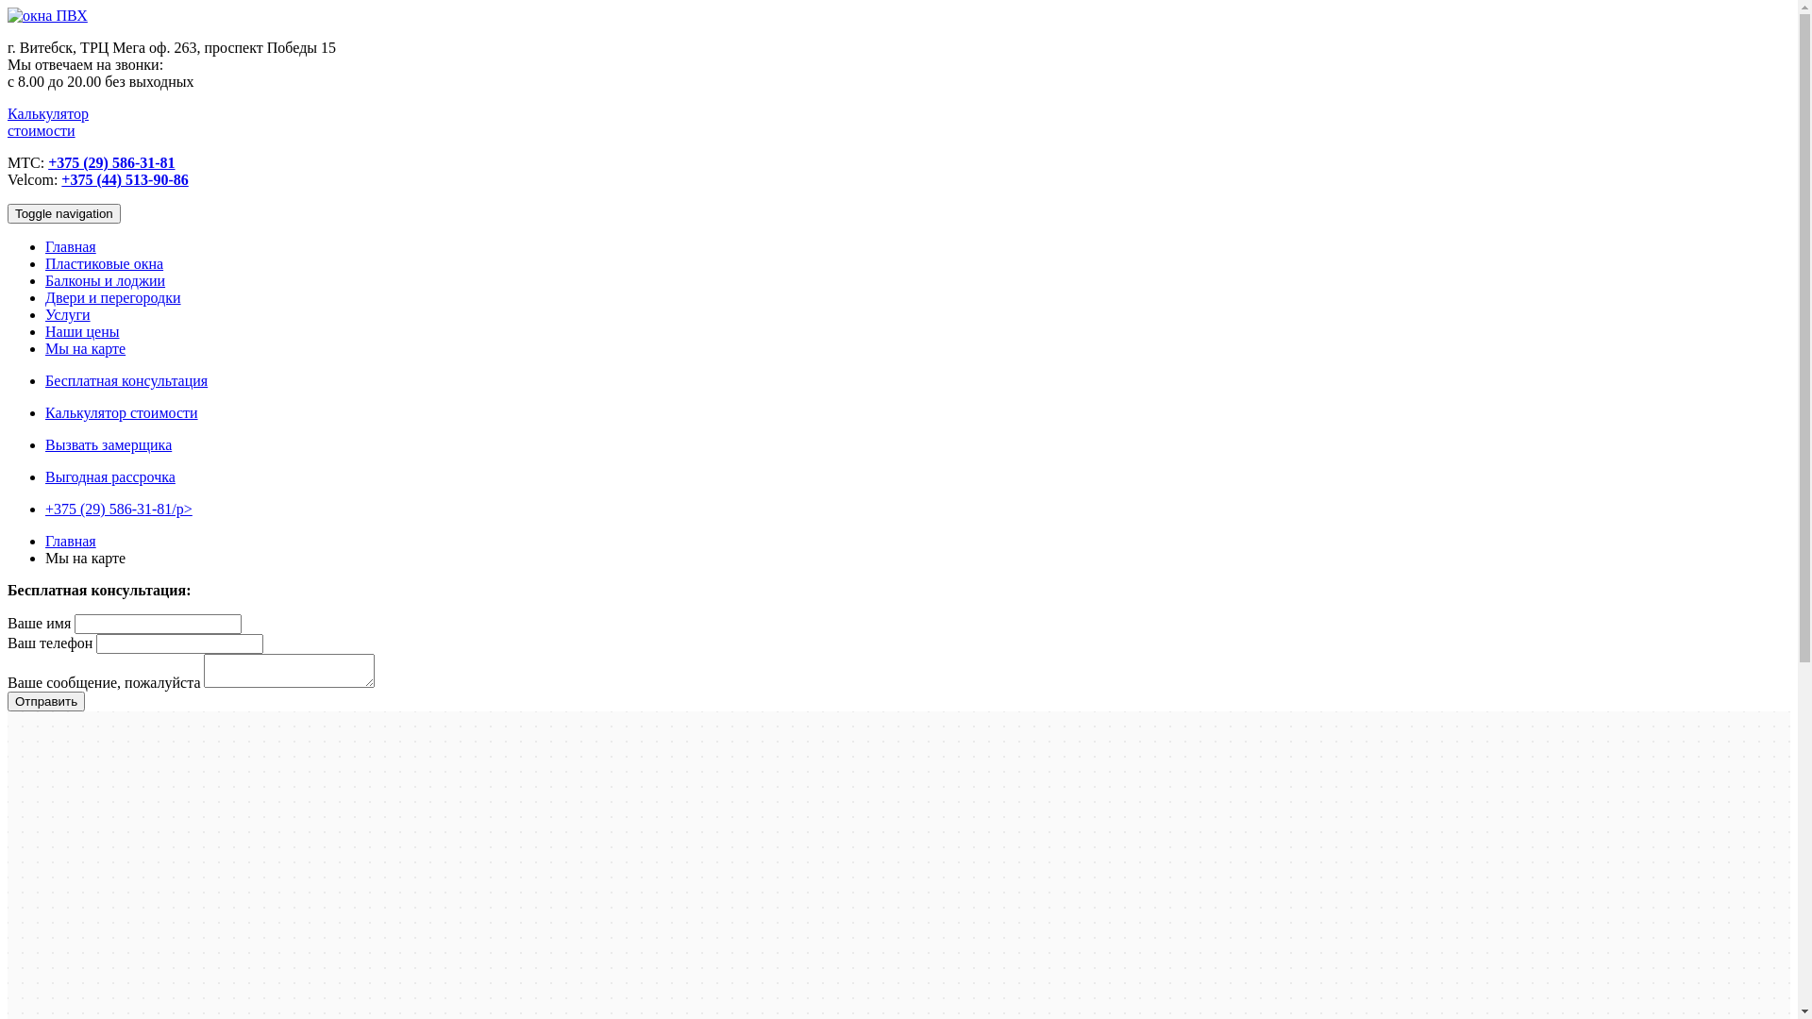 The height and width of the screenshot is (1019, 1812). Describe the element at coordinates (64, 213) in the screenshot. I see `Toggle navigation` at that location.